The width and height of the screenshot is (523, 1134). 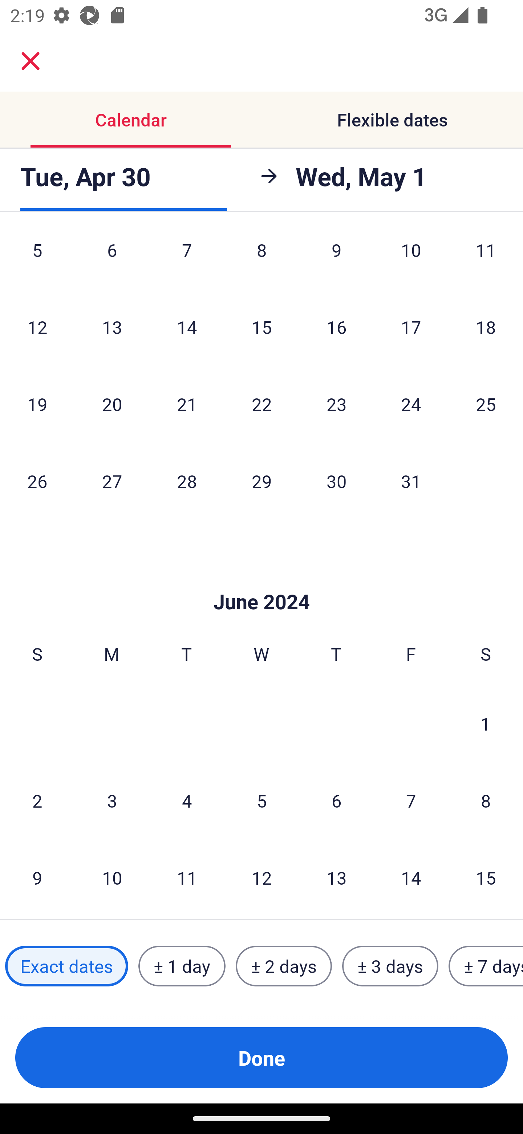 What do you see at coordinates (66, 966) in the screenshot?
I see `Exact dates` at bounding box center [66, 966].